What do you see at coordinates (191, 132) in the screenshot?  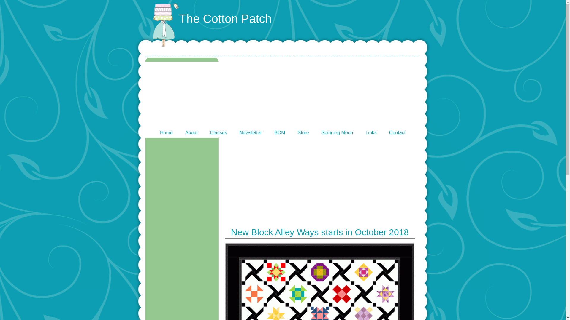 I see `About` at bounding box center [191, 132].